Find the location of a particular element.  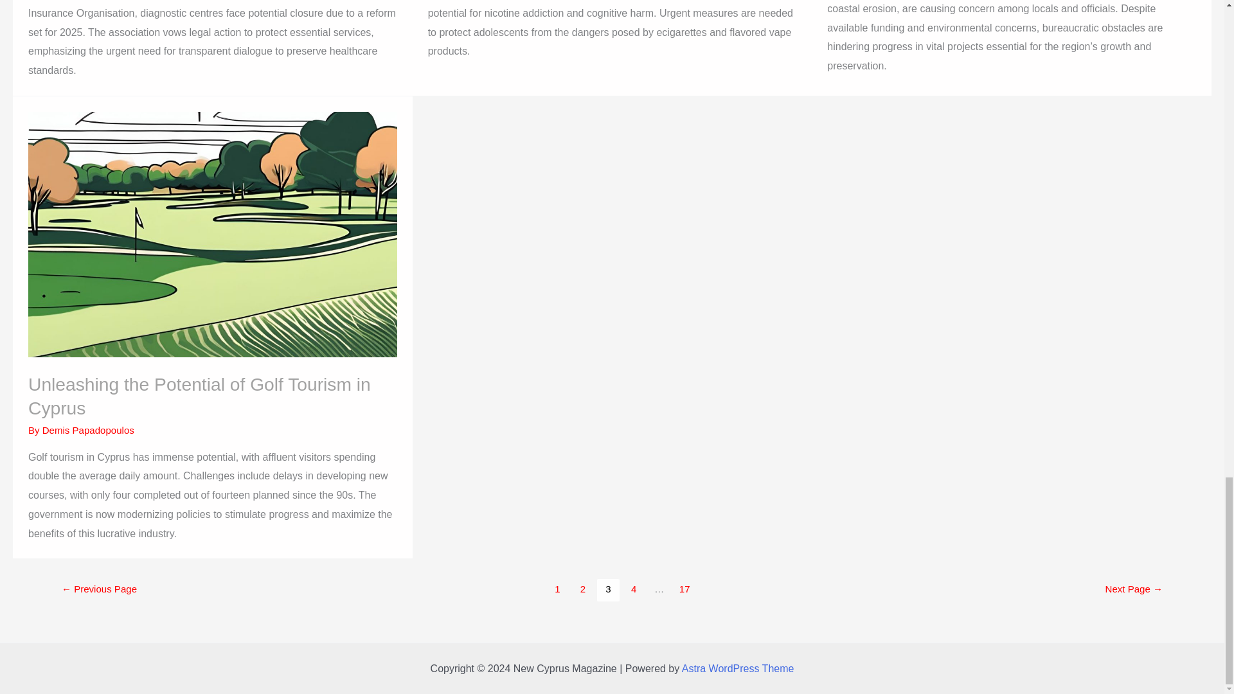

View all posts by Demis Papadopoulos is located at coordinates (88, 430).